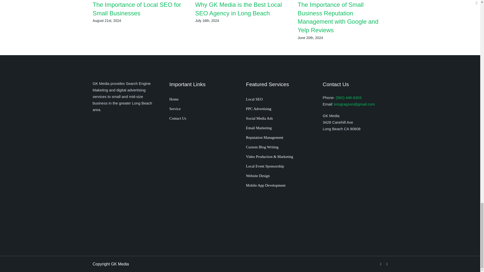 This screenshot has width=484, height=272. I want to click on Why GK Media is the Best Local SEO Agency in Long Beach, so click(238, 9).